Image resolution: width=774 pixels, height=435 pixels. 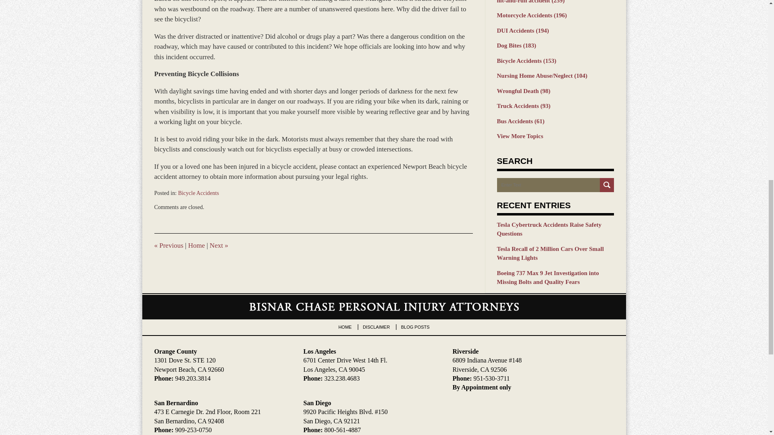 What do you see at coordinates (198, 193) in the screenshot?
I see `View all posts in Bicycle Accidents` at bounding box center [198, 193].